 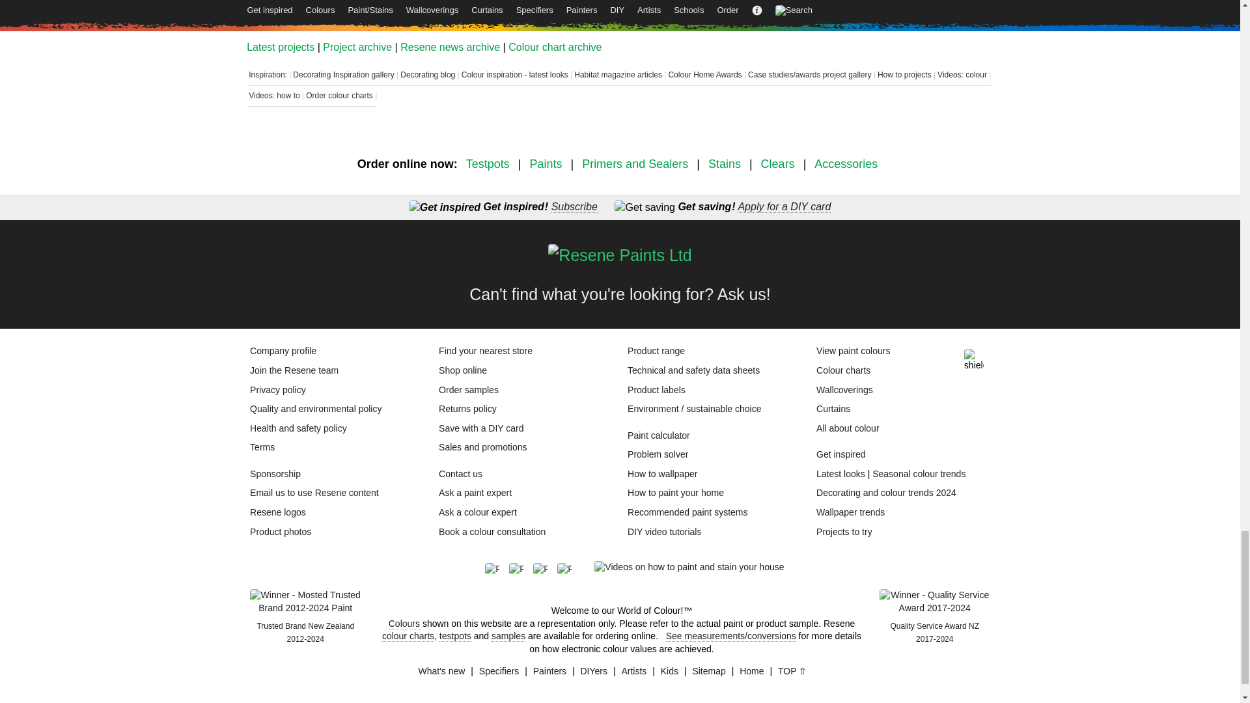 I want to click on Follow us on Pinterest, so click(x=521, y=570).